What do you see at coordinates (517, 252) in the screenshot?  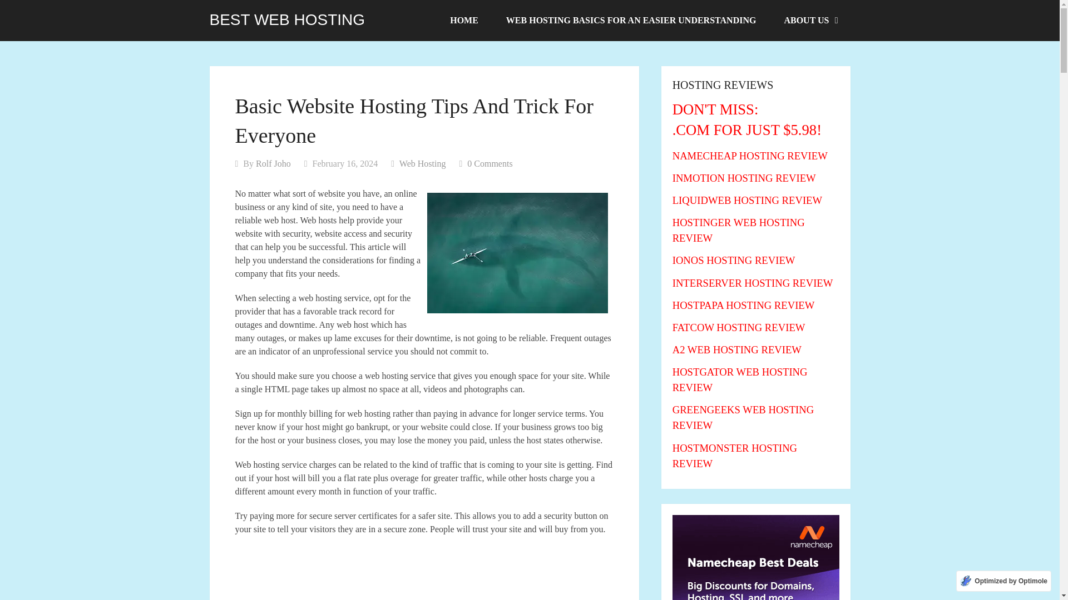 I see `Basic Website Hosting Tips And Trick For Everyone` at bounding box center [517, 252].